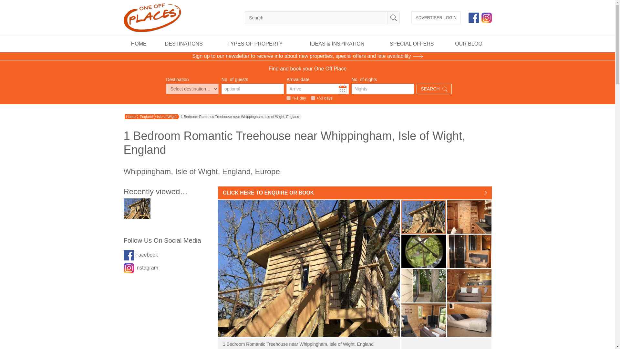 The height and width of the screenshot is (349, 620). What do you see at coordinates (129, 268) in the screenshot?
I see `Follow us on Instagram` at bounding box center [129, 268].